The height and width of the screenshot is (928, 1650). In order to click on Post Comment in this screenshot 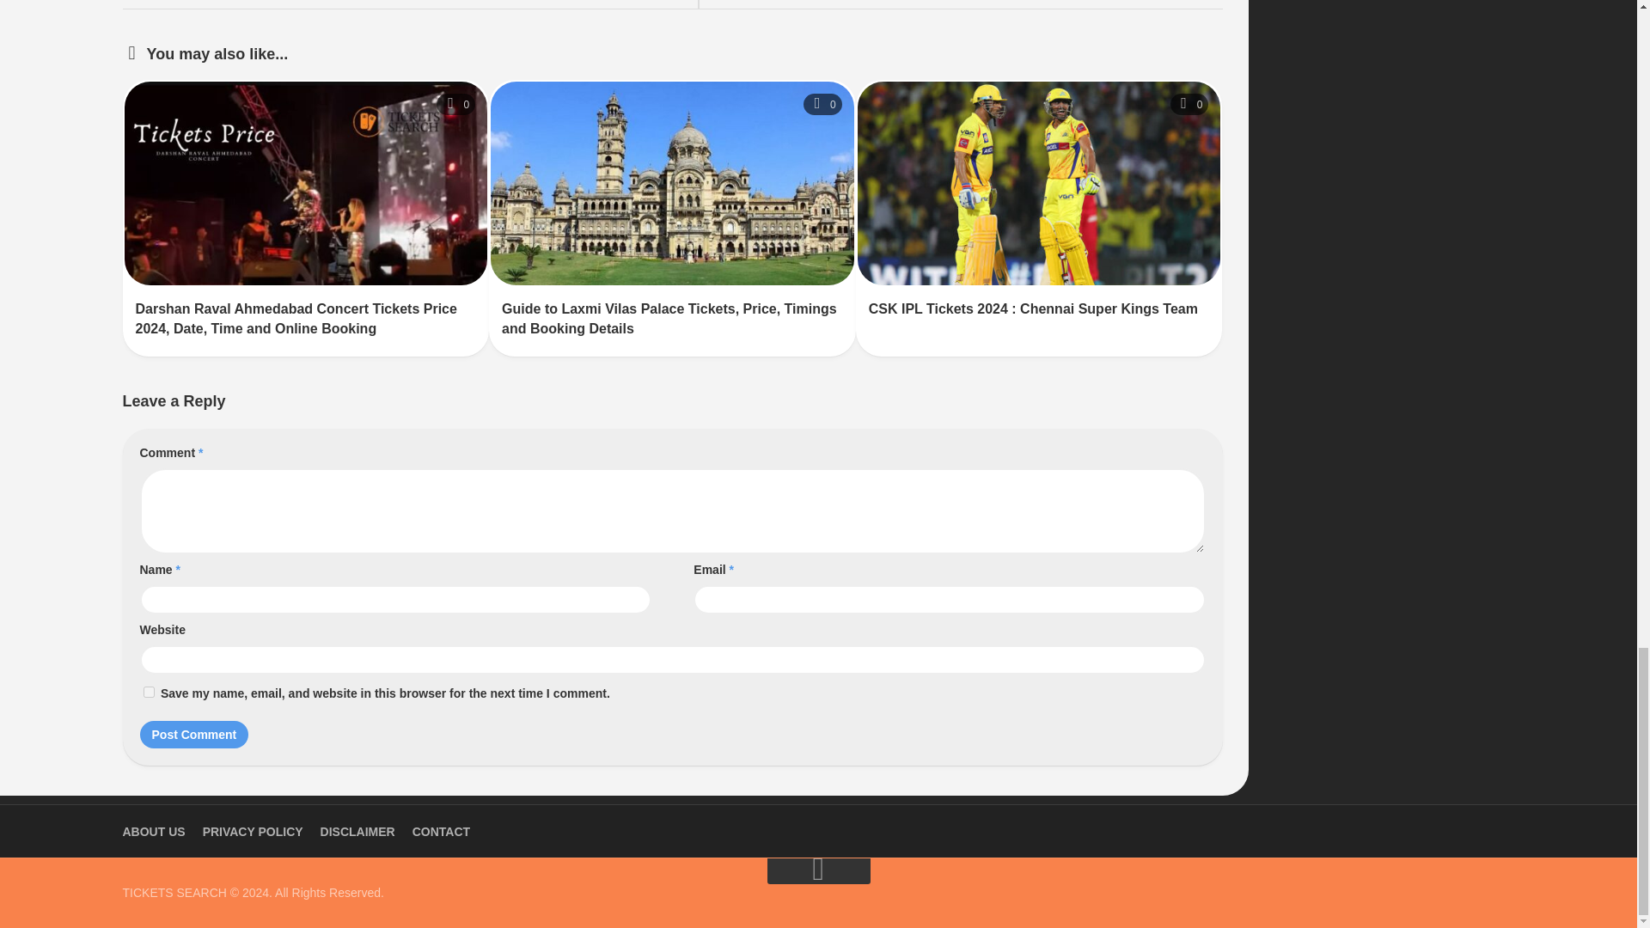, I will do `click(193, 734)`.